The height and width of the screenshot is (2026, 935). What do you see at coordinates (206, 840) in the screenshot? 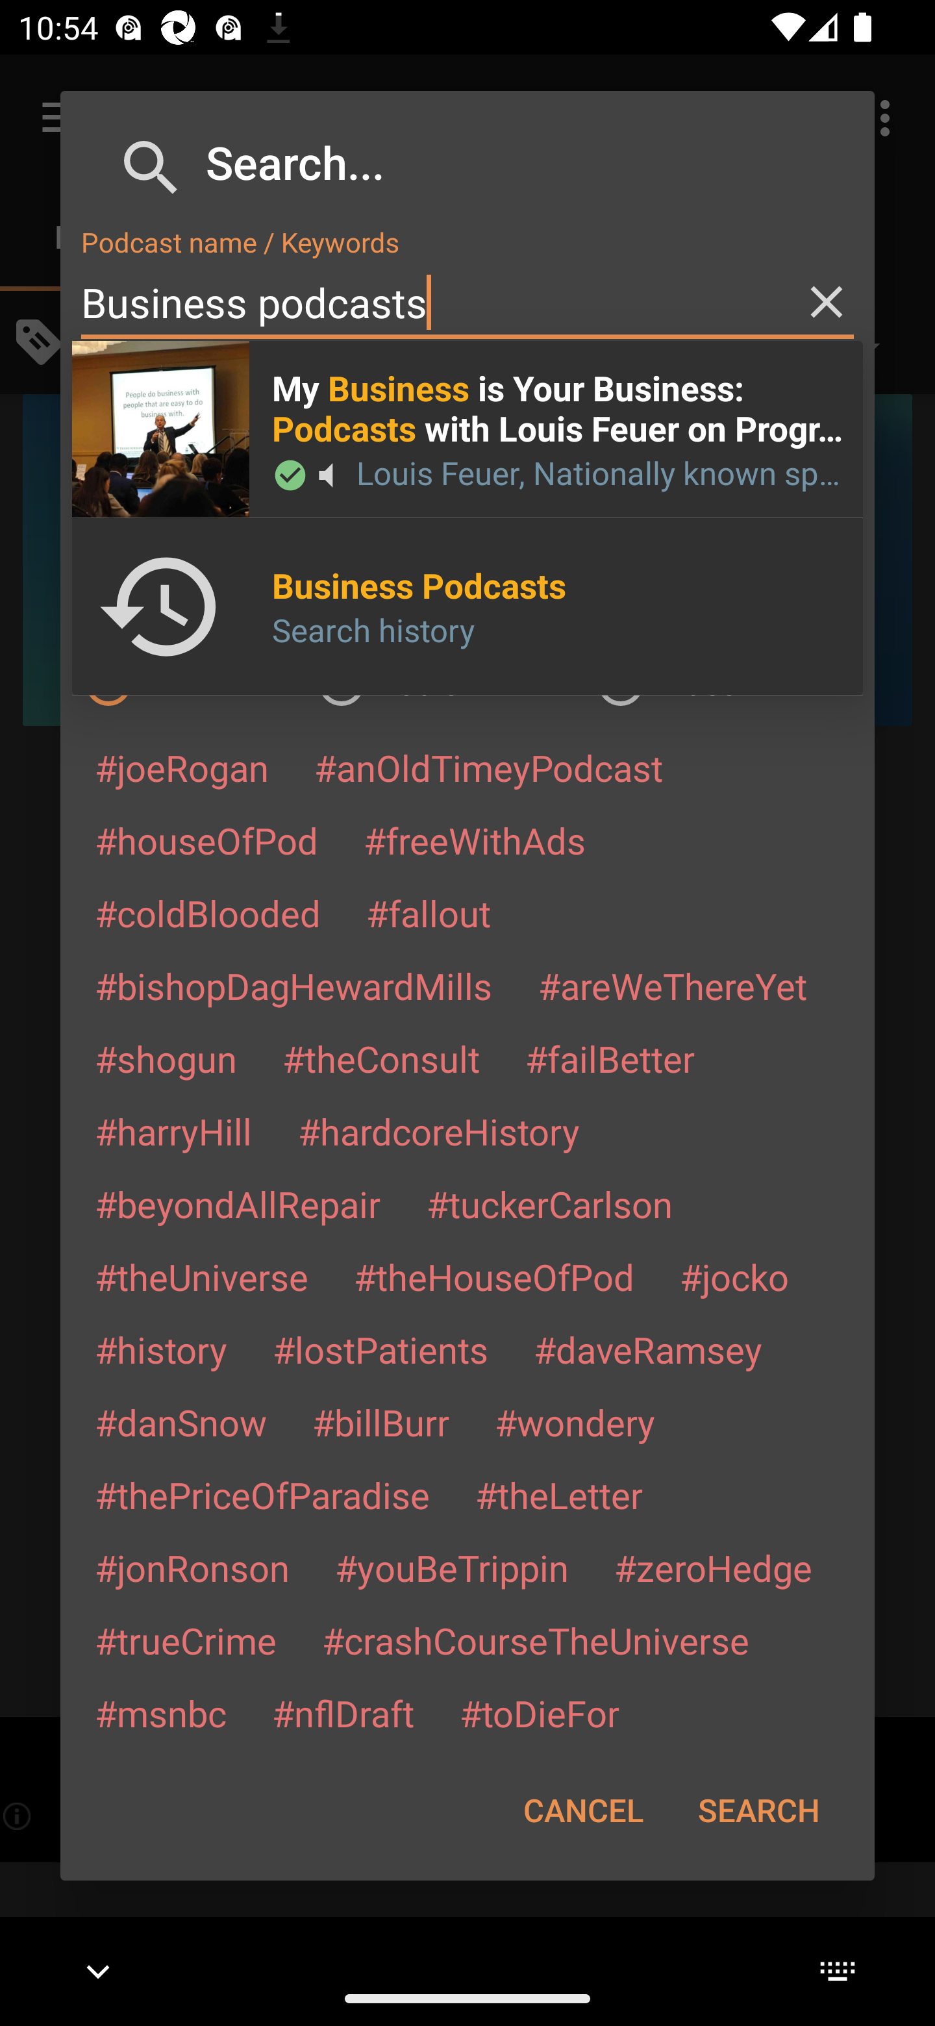
I see `#houseOfPod` at bounding box center [206, 840].